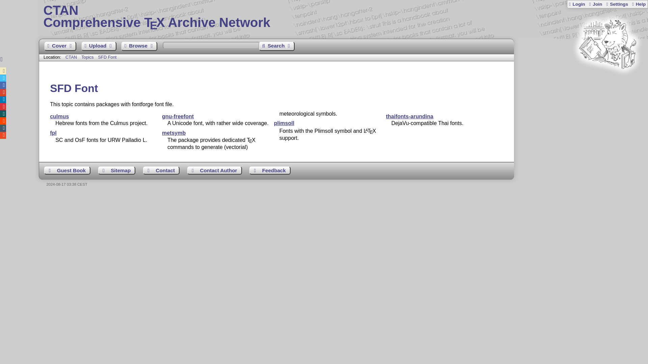  I want to click on Sitemap, so click(617, 4).